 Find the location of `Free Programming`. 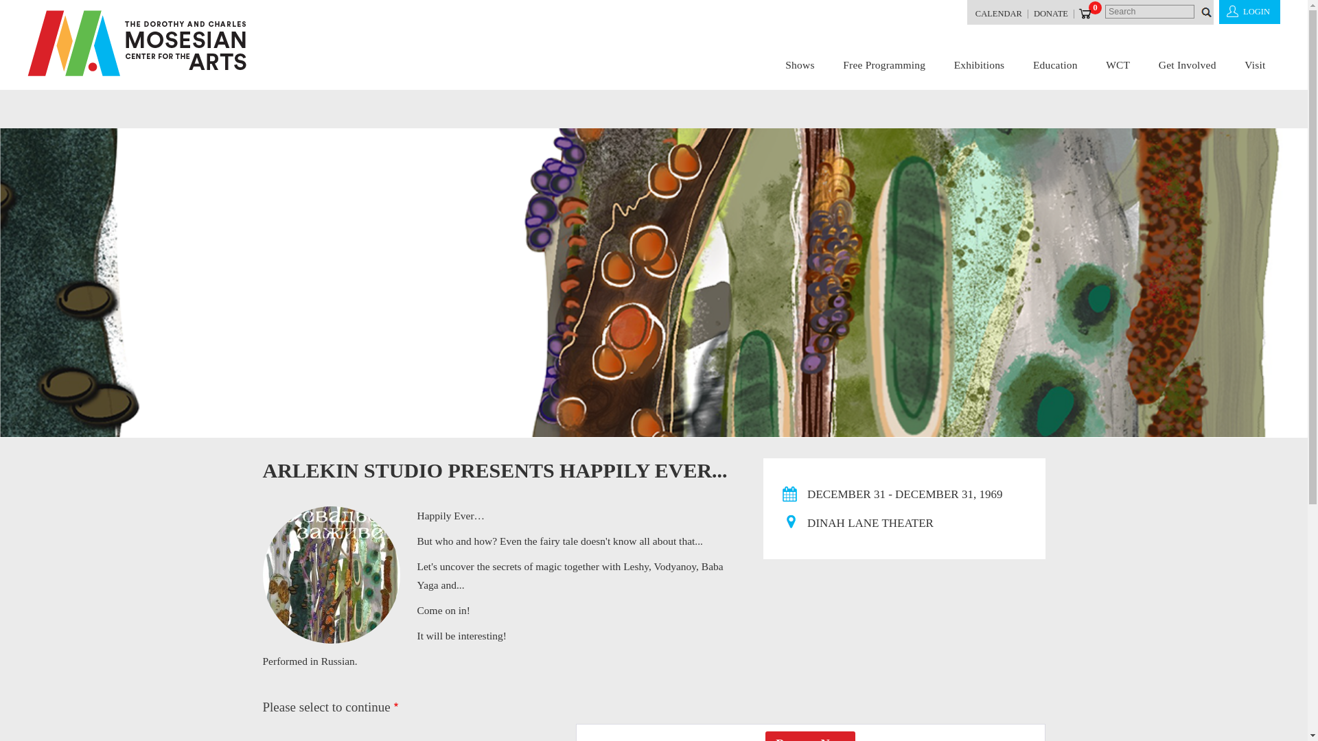

Free Programming is located at coordinates (883, 66).